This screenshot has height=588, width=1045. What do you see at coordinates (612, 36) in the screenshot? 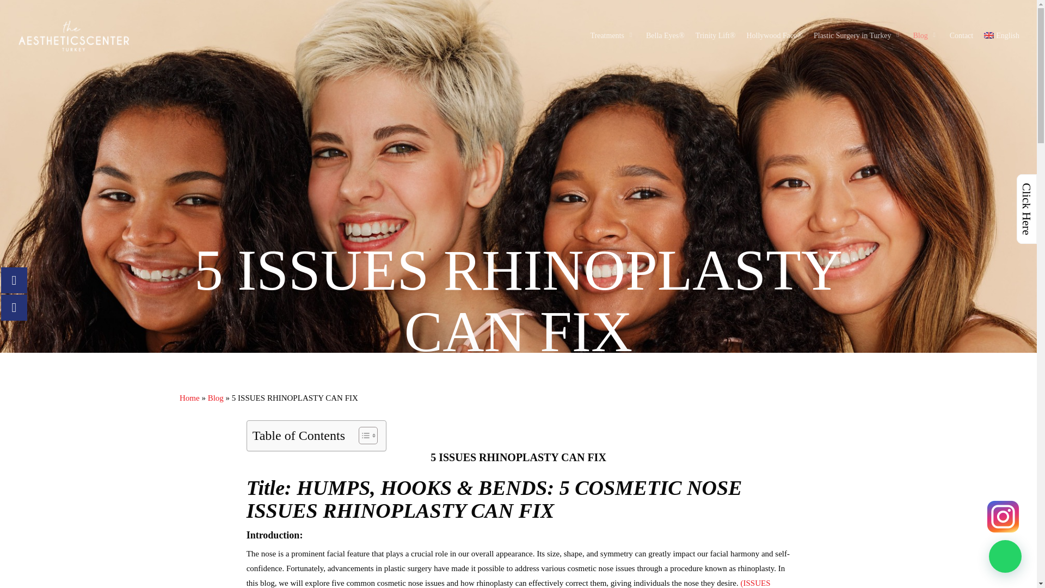
I see `Treatments` at bounding box center [612, 36].